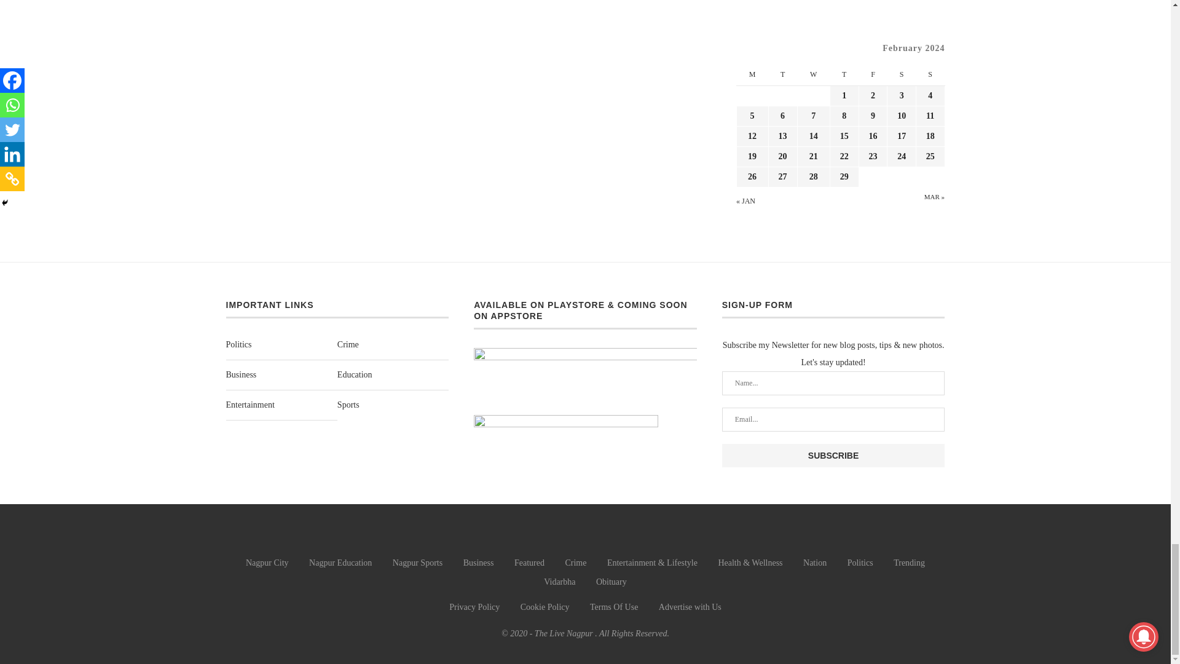  Describe the element at coordinates (833, 456) in the screenshot. I see `Subscribe` at that location.